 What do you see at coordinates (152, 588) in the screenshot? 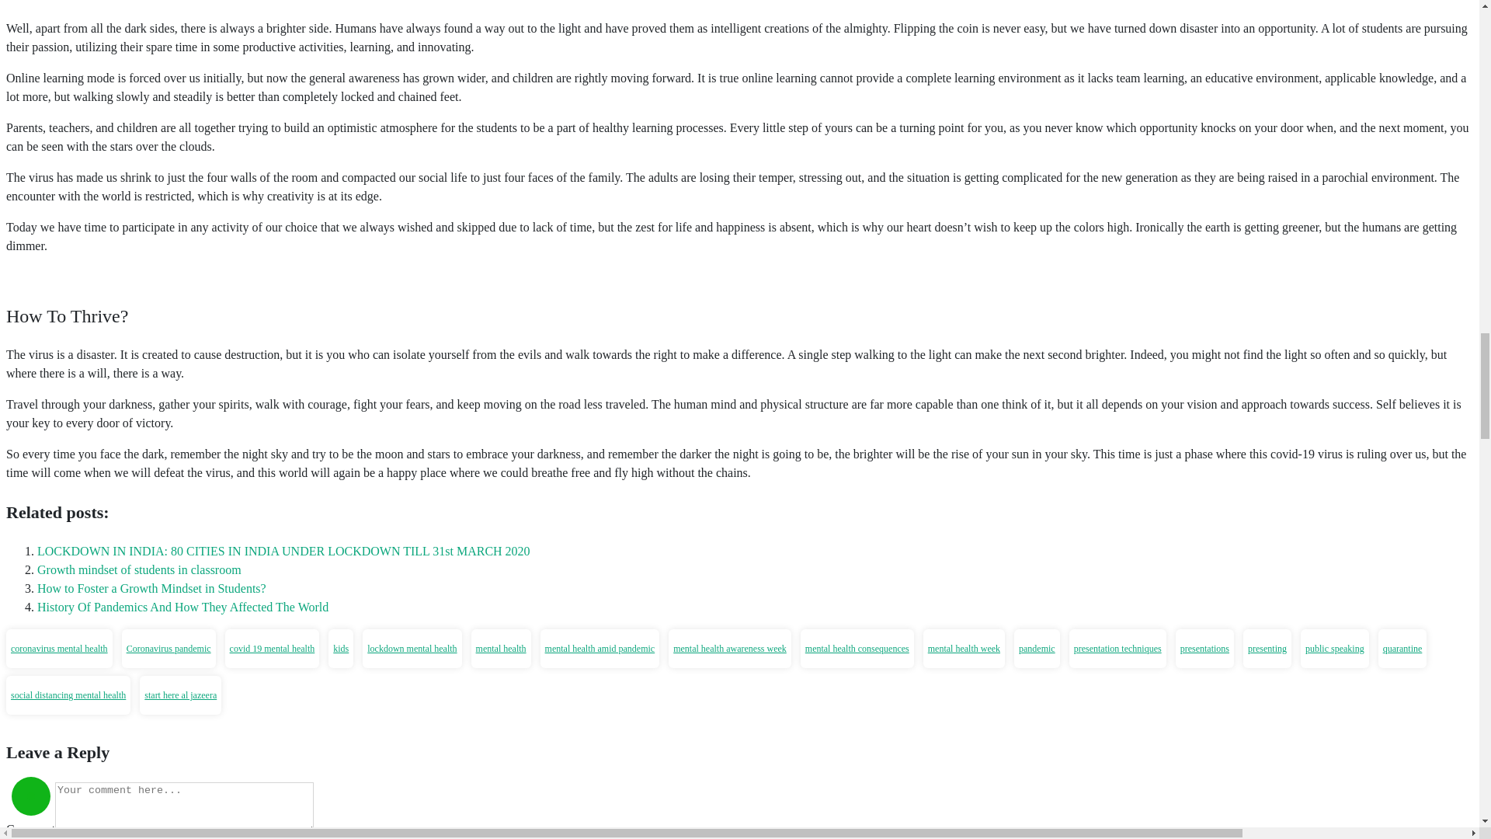
I see `How to Foster a Growth Mindset in Students?` at bounding box center [152, 588].